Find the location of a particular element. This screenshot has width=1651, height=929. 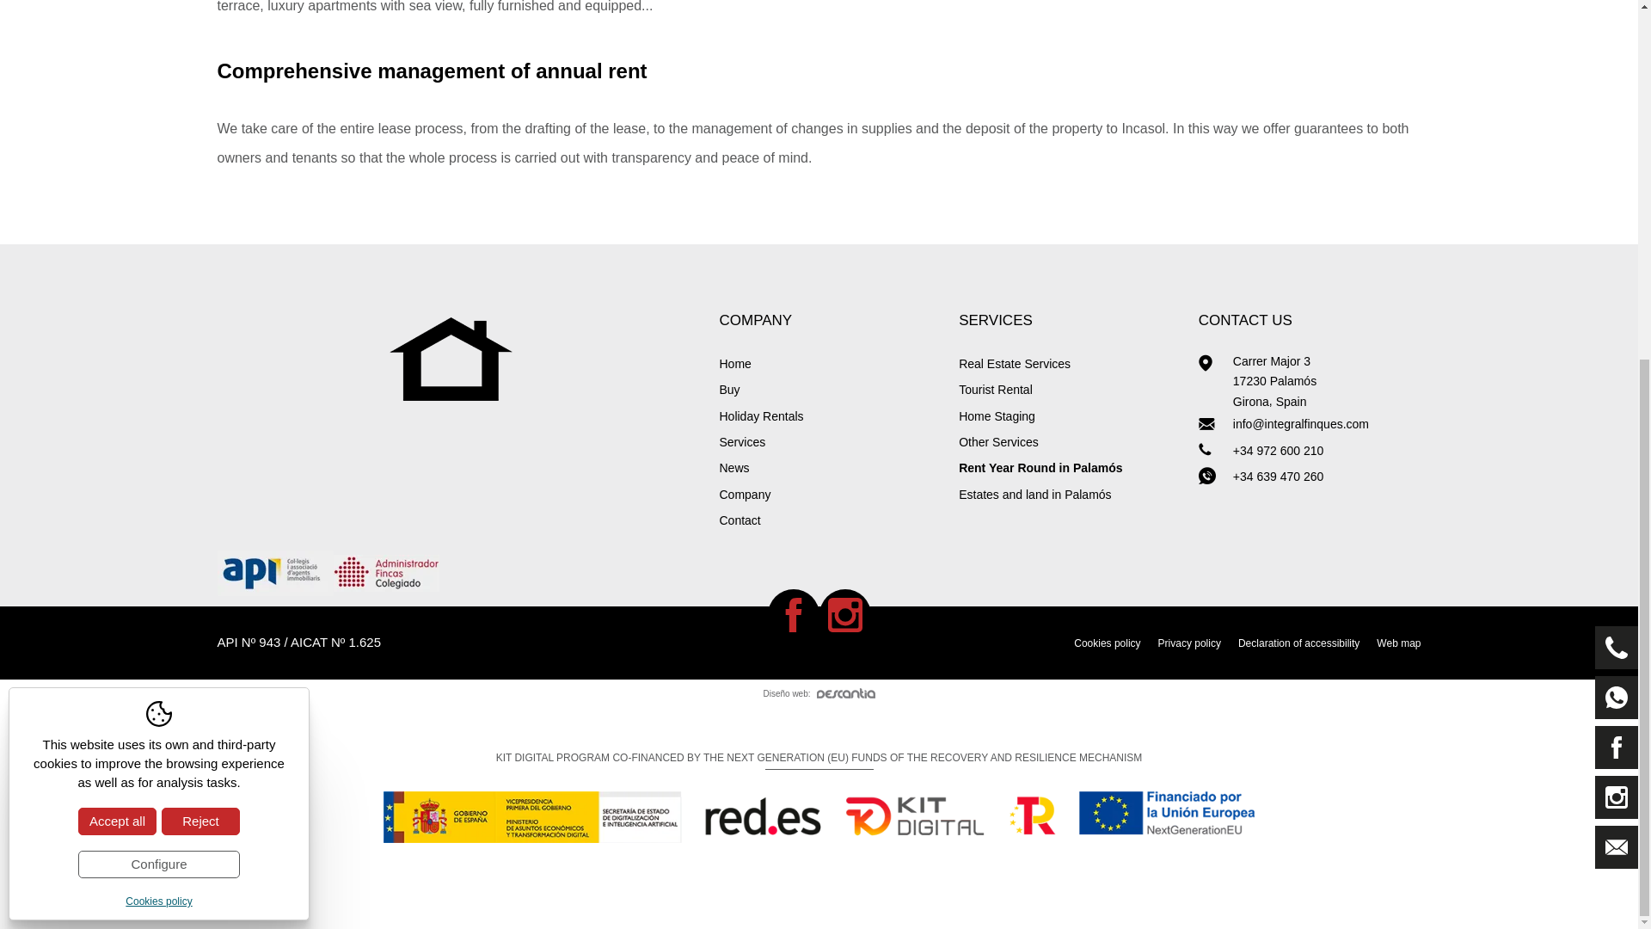

Declaration of accessibility is located at coordinates (1298, 643).